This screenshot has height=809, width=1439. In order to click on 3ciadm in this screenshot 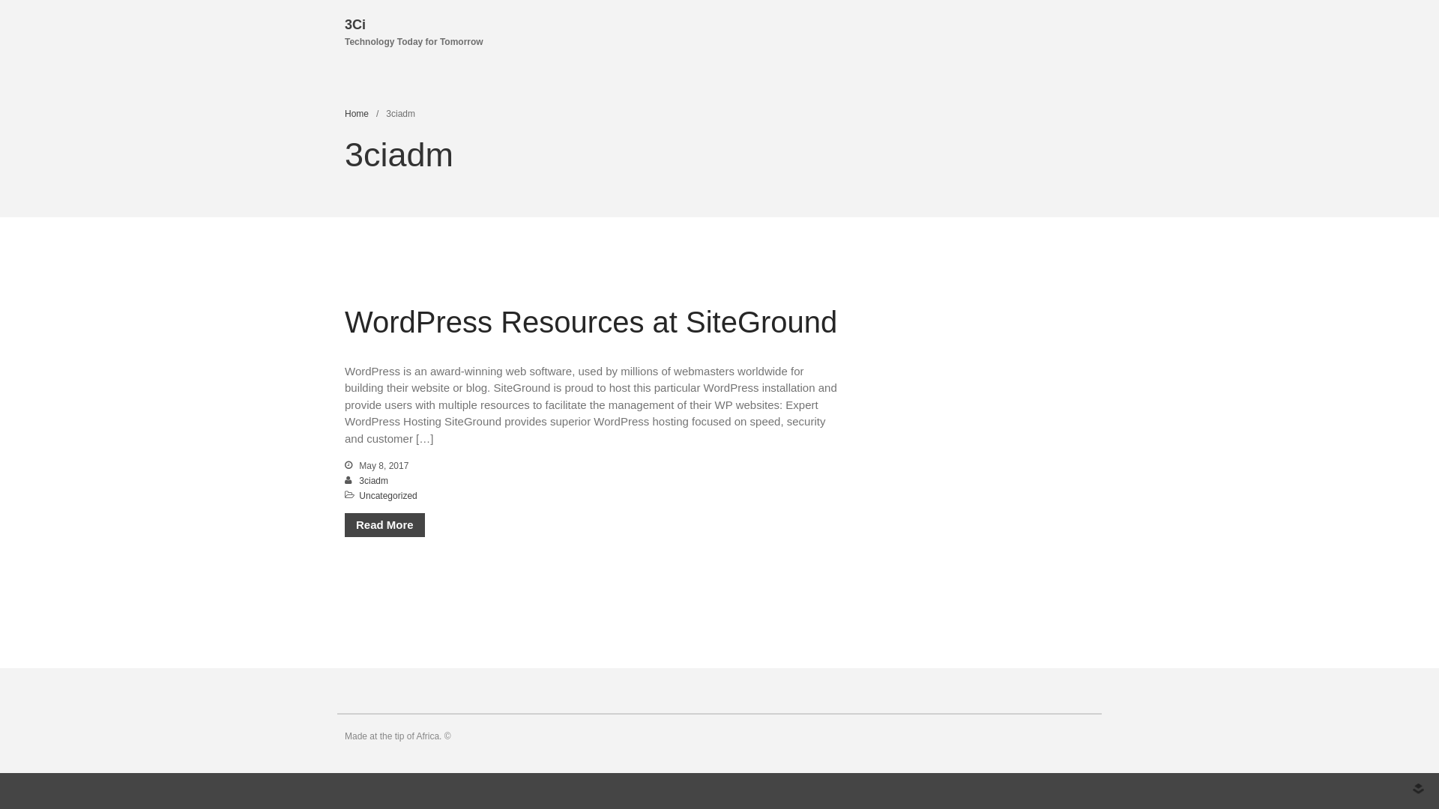, I will do `click(373, 481)`.